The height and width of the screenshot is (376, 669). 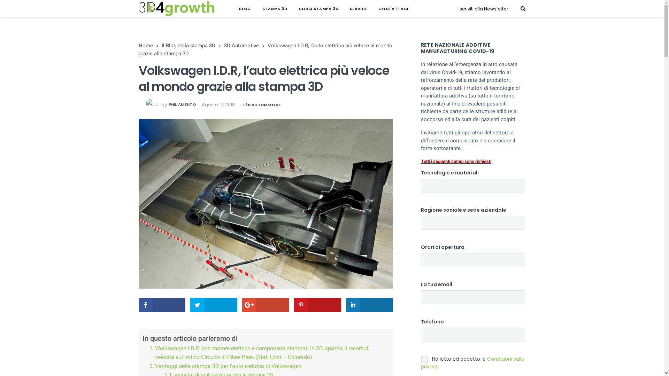 What do you see at coordinates (275, 9) in the screenshot?
I see `STAMPA 3D` at bounding box center [275, 9].